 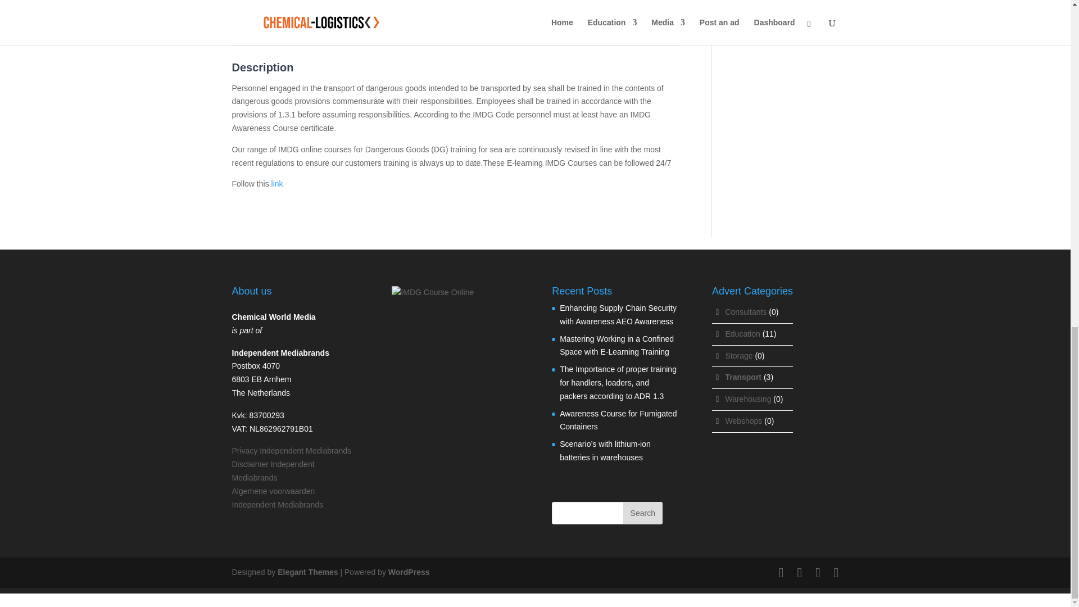 What do you see at coordinates (307, 572) in the screenshot?
I see `Premium WordPress Themes` at bounding box center [307, 572].